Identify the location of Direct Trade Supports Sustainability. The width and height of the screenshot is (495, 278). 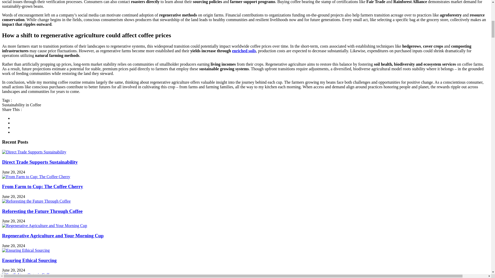
(34, 152).